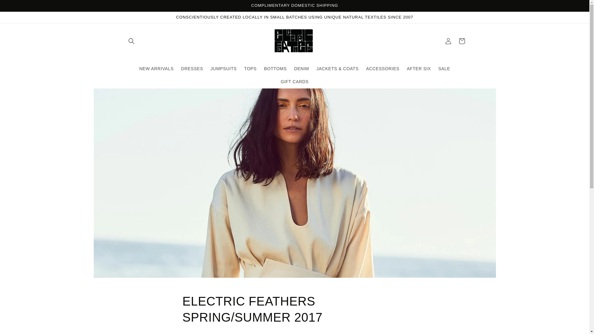 This screenshot has width=594, height=334. What do you see at coordinates (419, 69) in the screenshot?
I see `AFTER SIX` at bounding box center [419, 69].